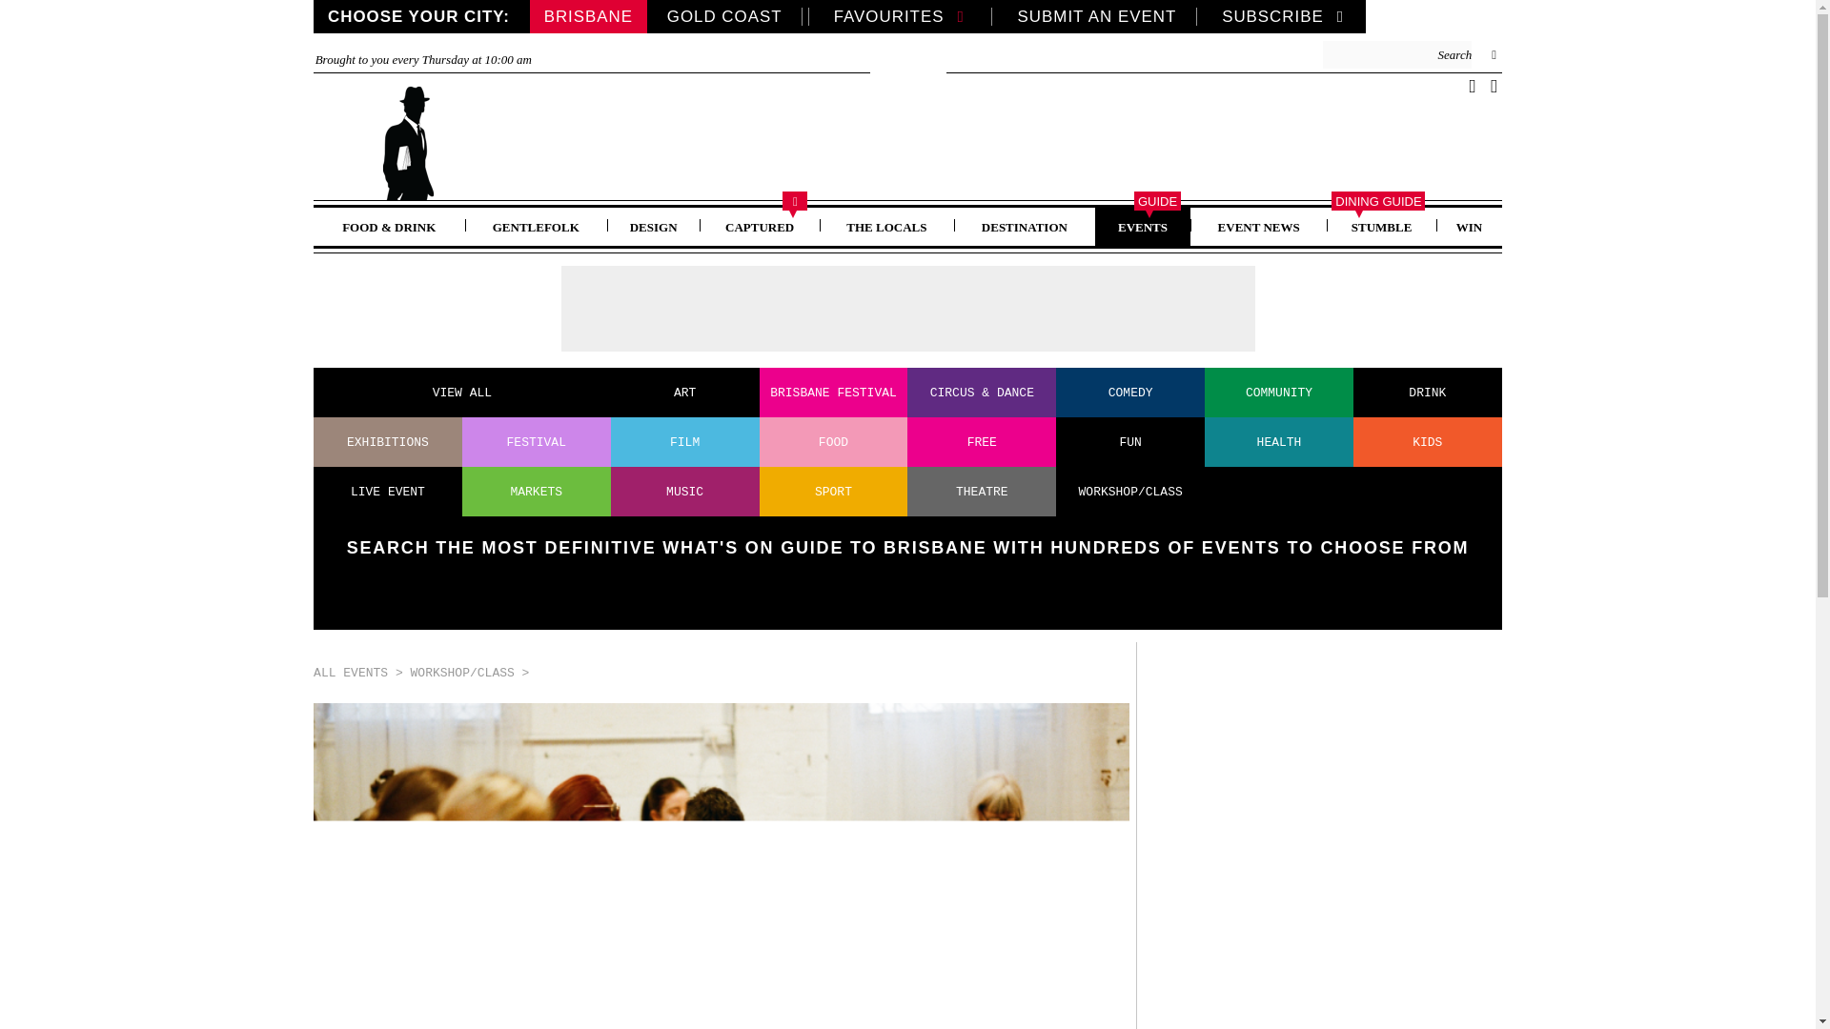 The width and height of the screenshot is (1830, 1029). What do you see at coordinates (1258, 227) in the screenshot?
I see `Event News` at bounding box center [1258, 227].